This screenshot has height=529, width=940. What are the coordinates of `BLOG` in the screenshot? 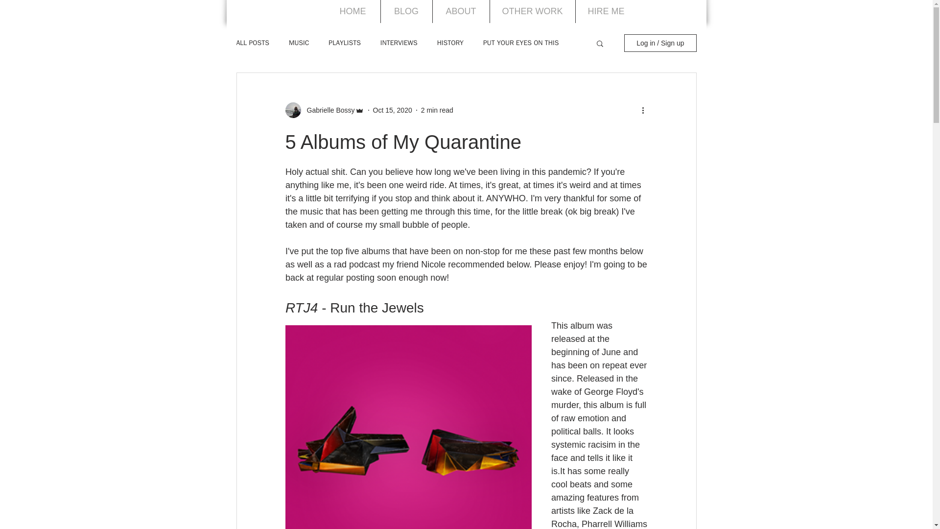 It's located at (406, 12).